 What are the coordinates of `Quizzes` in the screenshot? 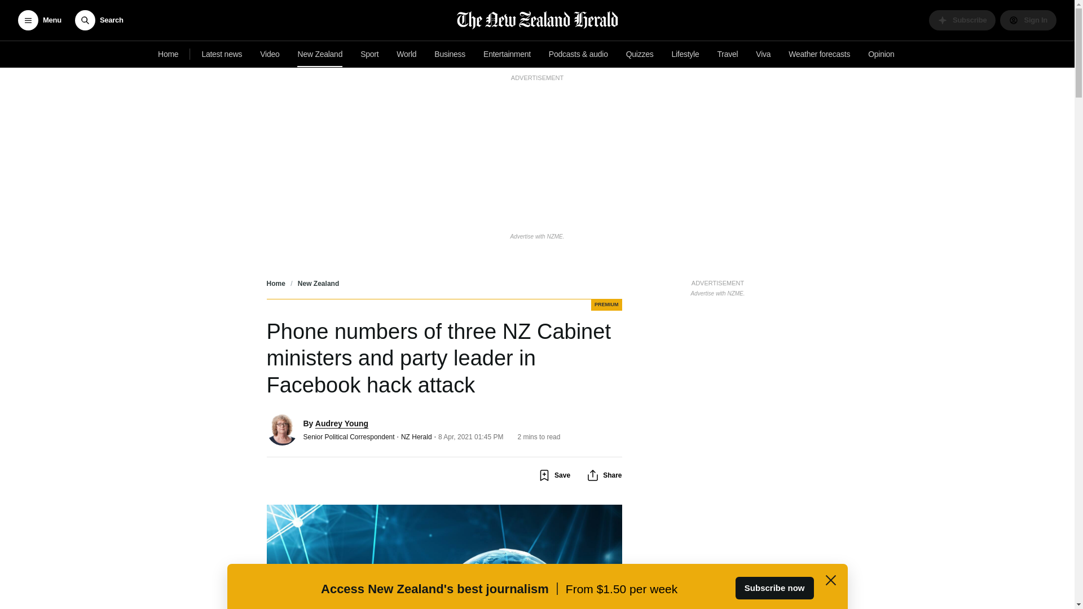 It's located at (640, 54).